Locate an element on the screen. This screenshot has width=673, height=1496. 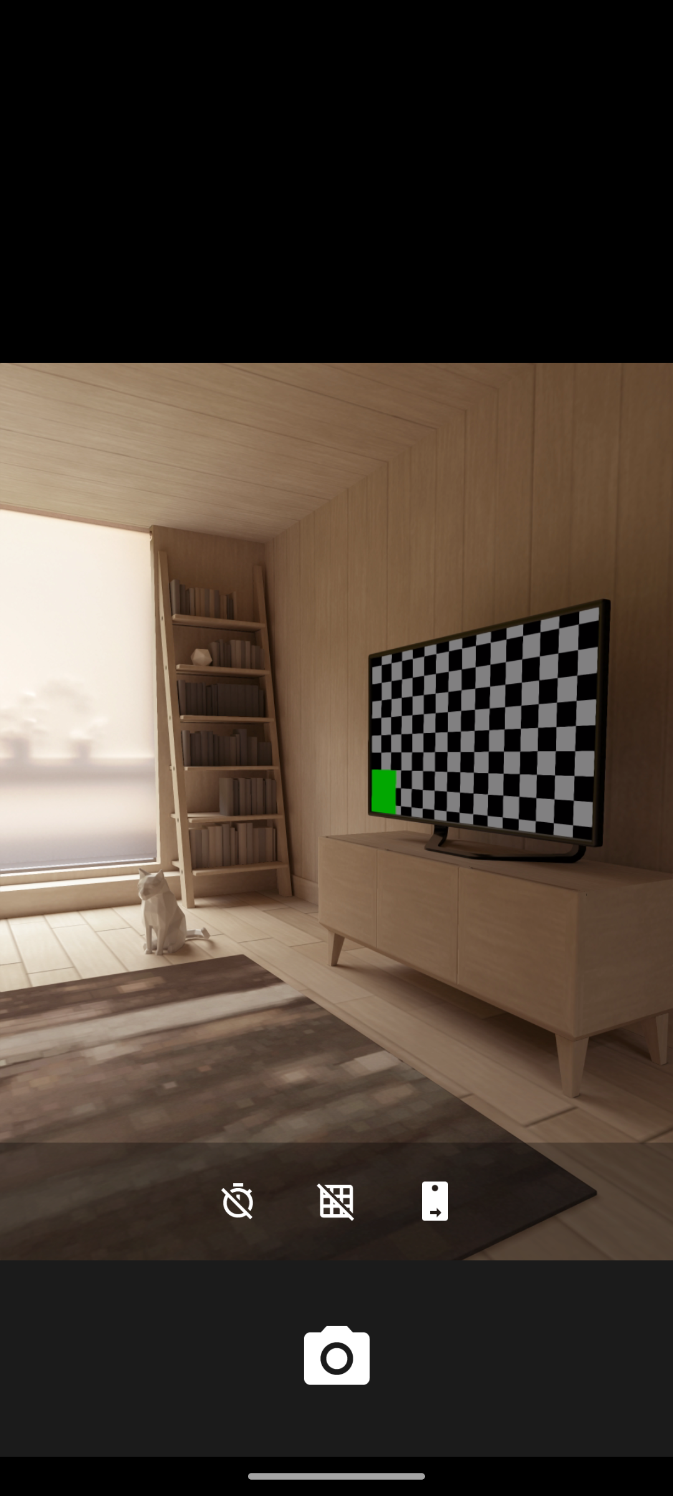
Back camera is located at coordinates (435, 1201).